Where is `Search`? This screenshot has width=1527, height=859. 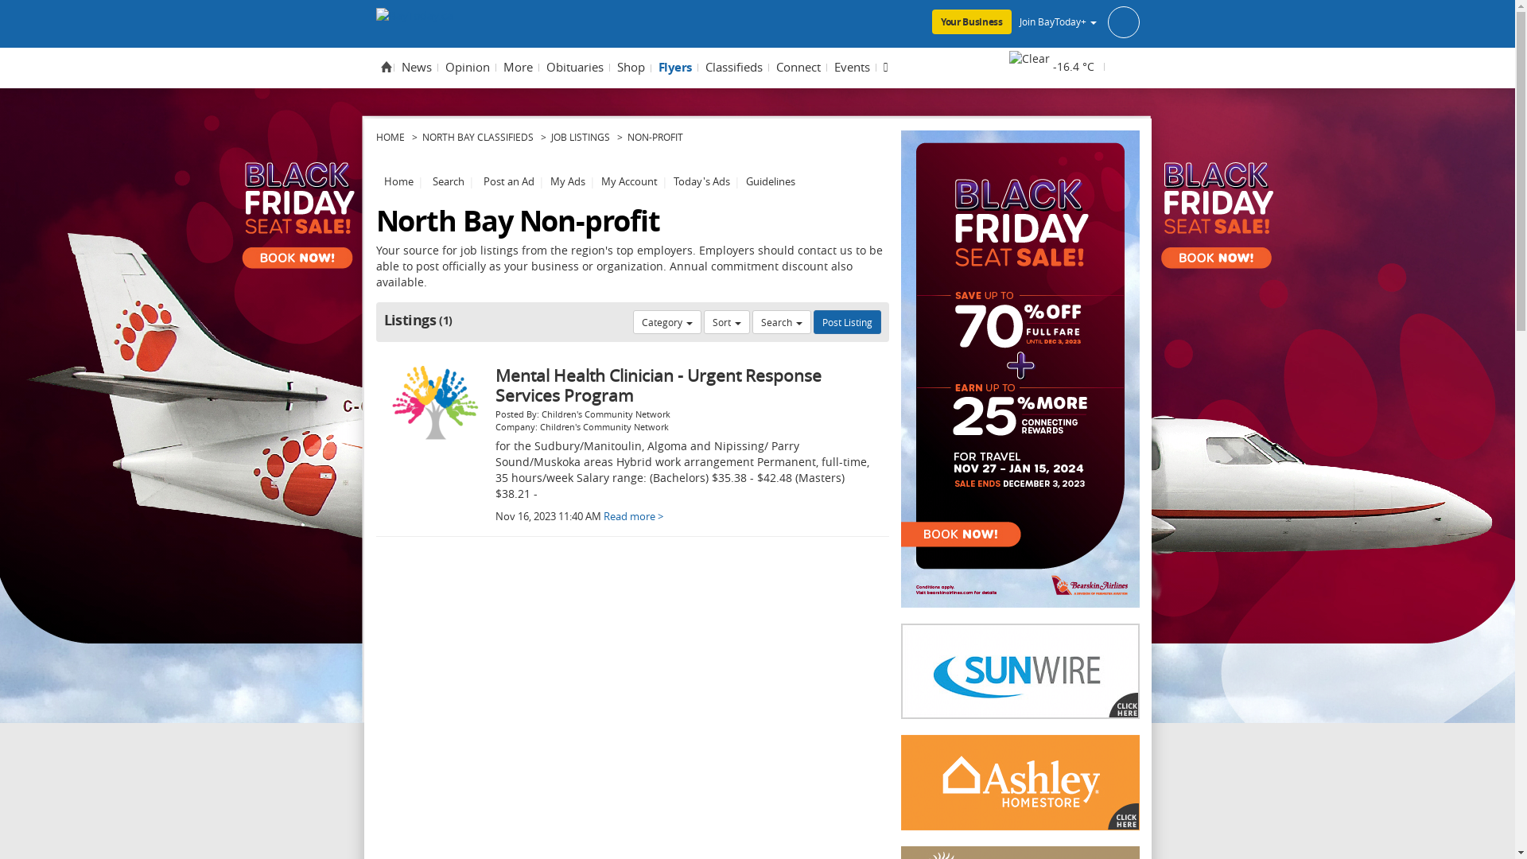 Search is located at coordinates (449, 172).